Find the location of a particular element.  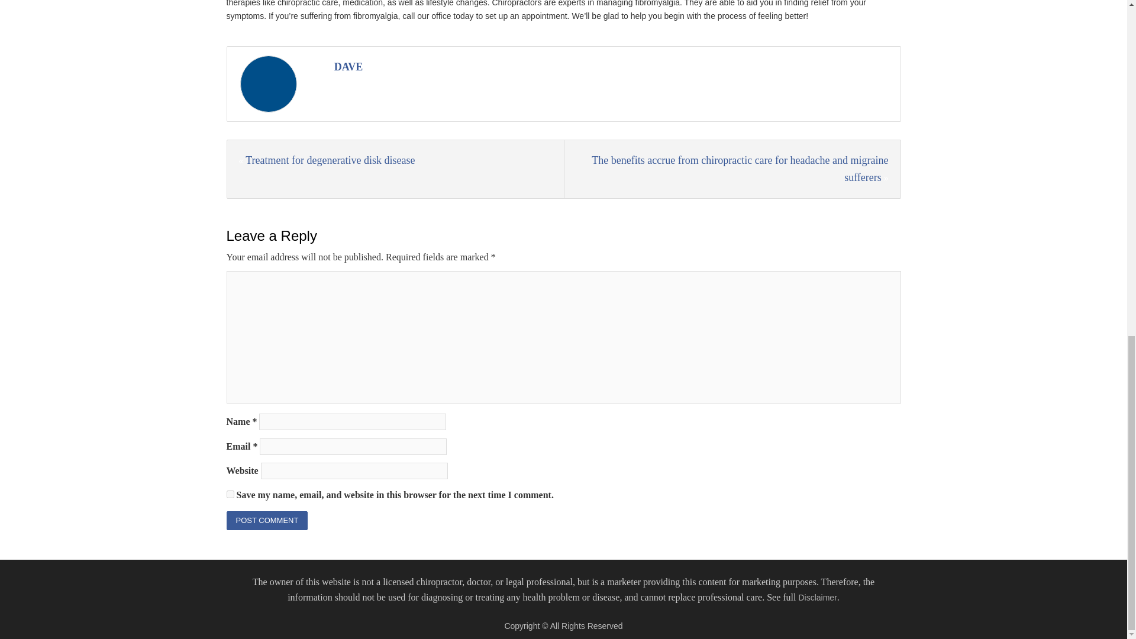

yes is located at coordinates (230, 495).